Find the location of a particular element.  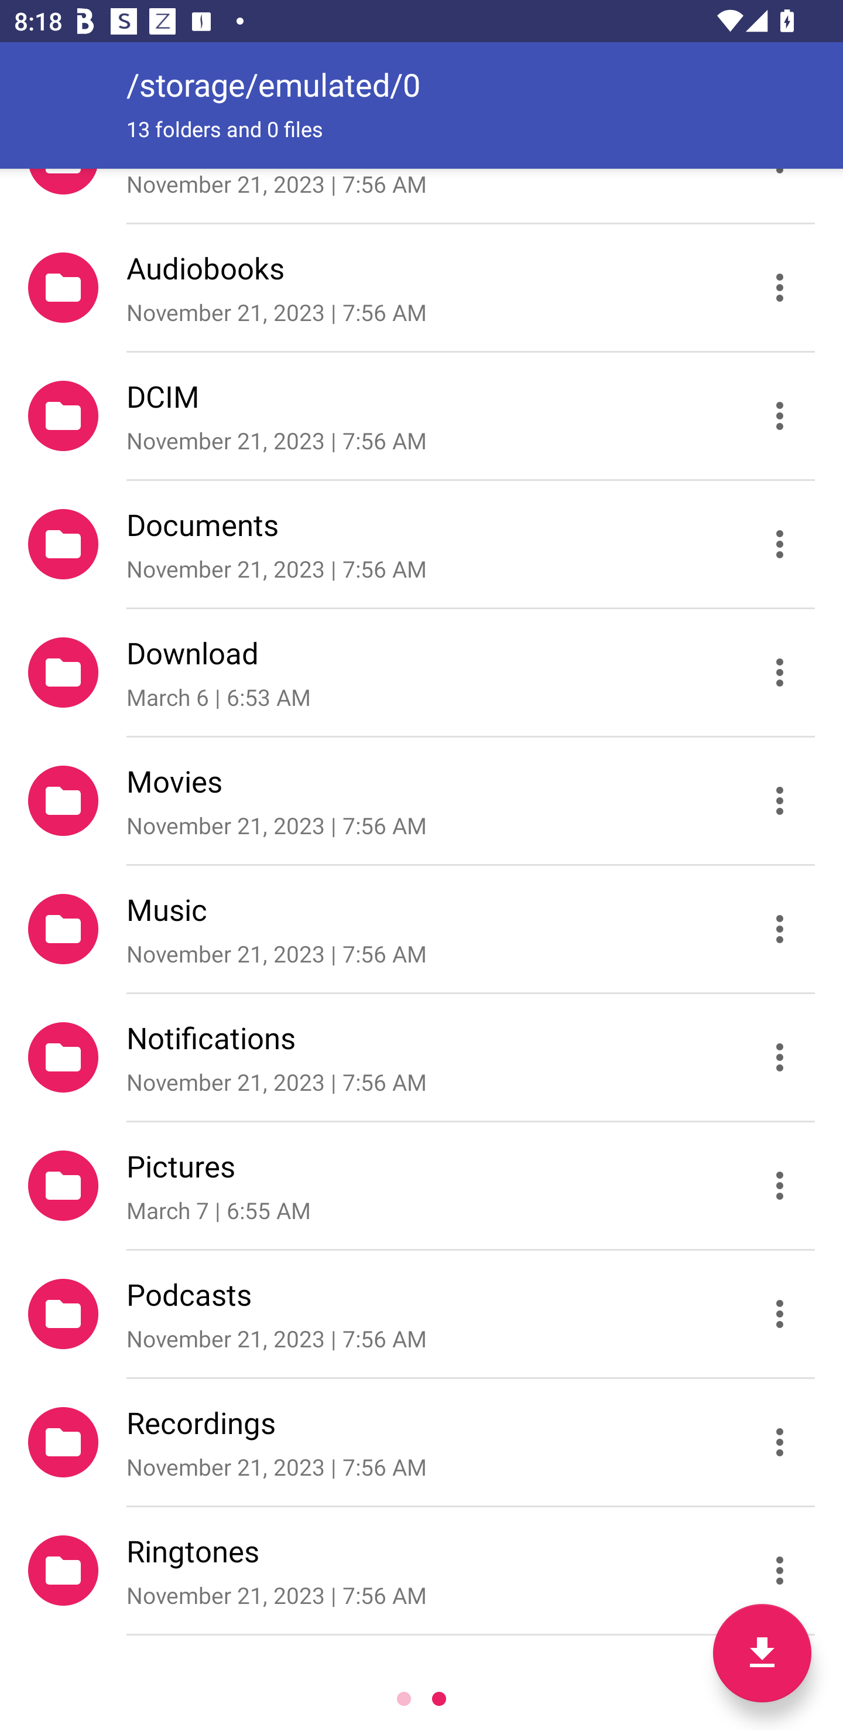

Movies November 21, 2023 | 7:56 AM is located at coordinates (421, 800).